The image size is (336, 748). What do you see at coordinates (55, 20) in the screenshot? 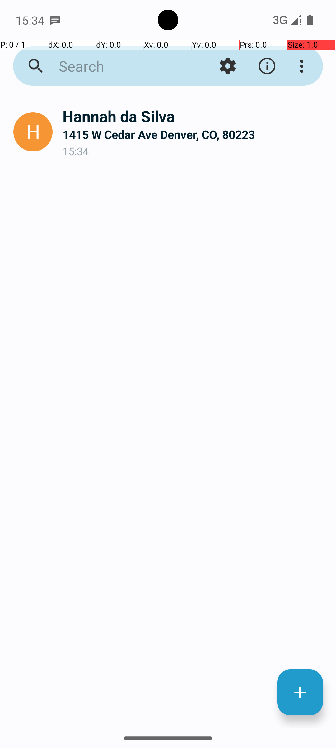
I see `SMS Messenger notification: Hannah da Silva` at bounding box center [55, 20].